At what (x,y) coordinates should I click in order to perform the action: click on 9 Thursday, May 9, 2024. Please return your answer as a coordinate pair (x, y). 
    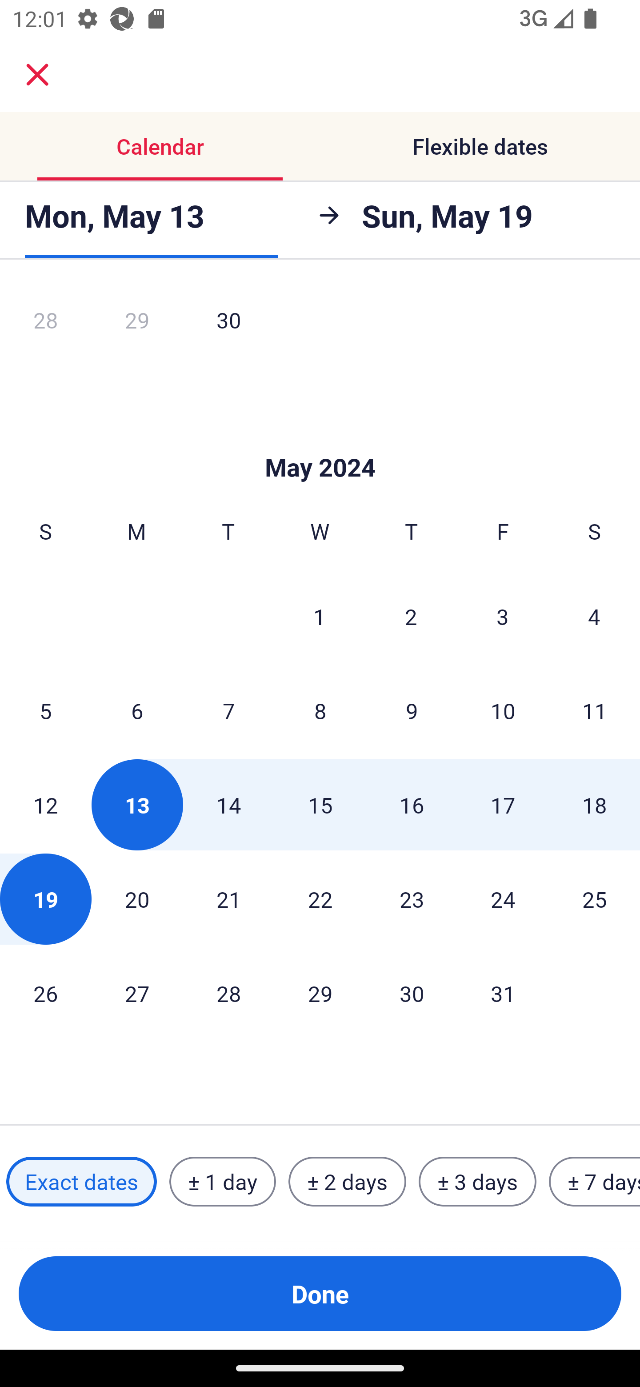
    Looking at the image, I should click on (412, 710).